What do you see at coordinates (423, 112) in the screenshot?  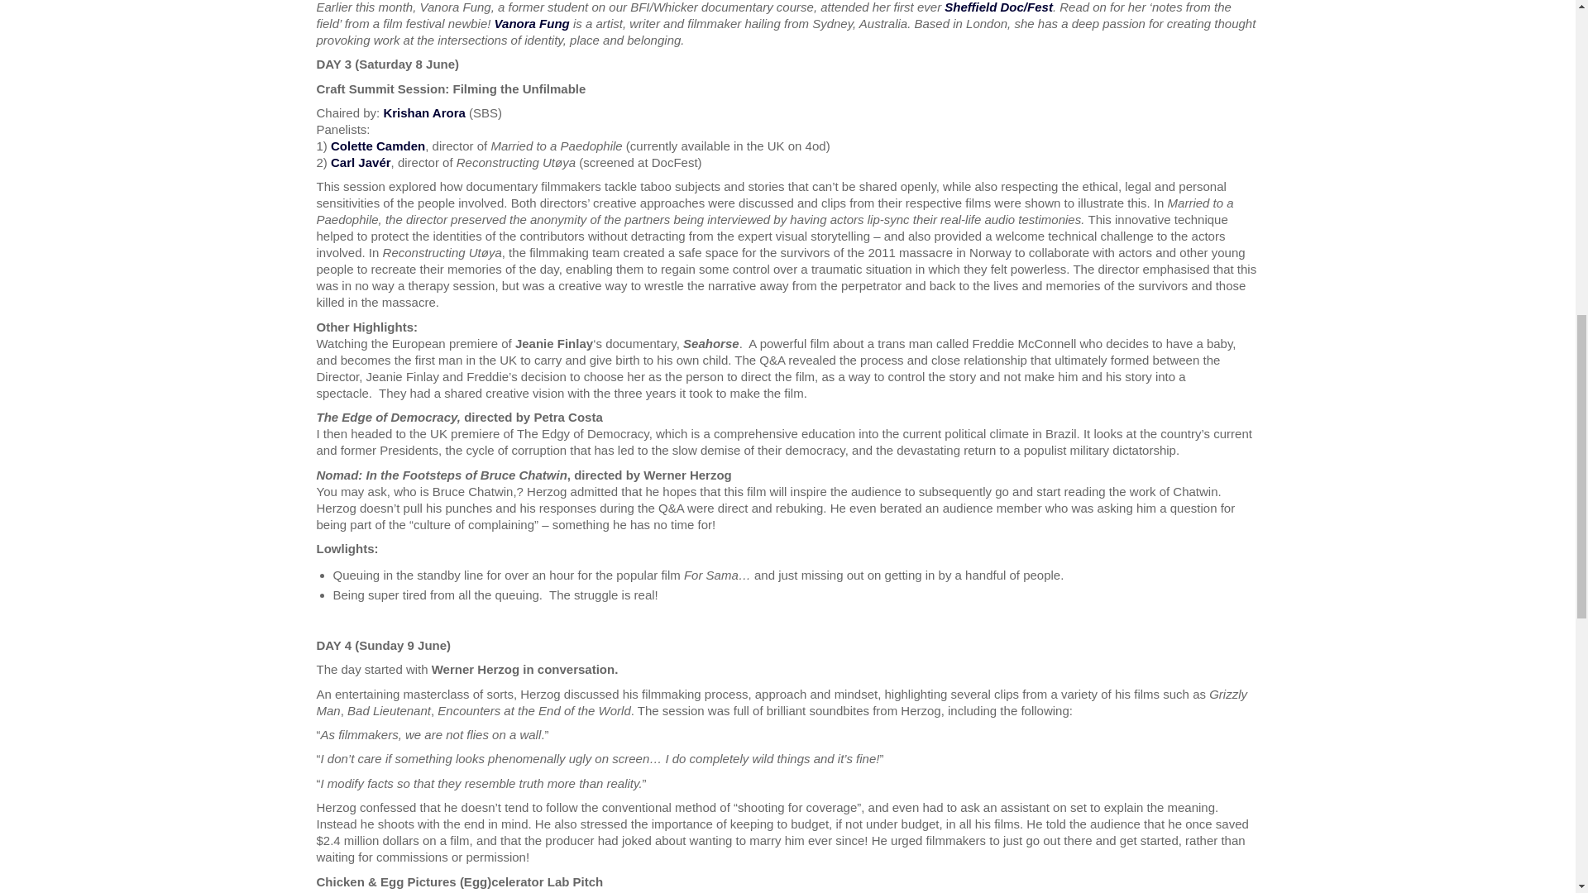 I see `Krishan Arora` at bounding box center [423, 112].